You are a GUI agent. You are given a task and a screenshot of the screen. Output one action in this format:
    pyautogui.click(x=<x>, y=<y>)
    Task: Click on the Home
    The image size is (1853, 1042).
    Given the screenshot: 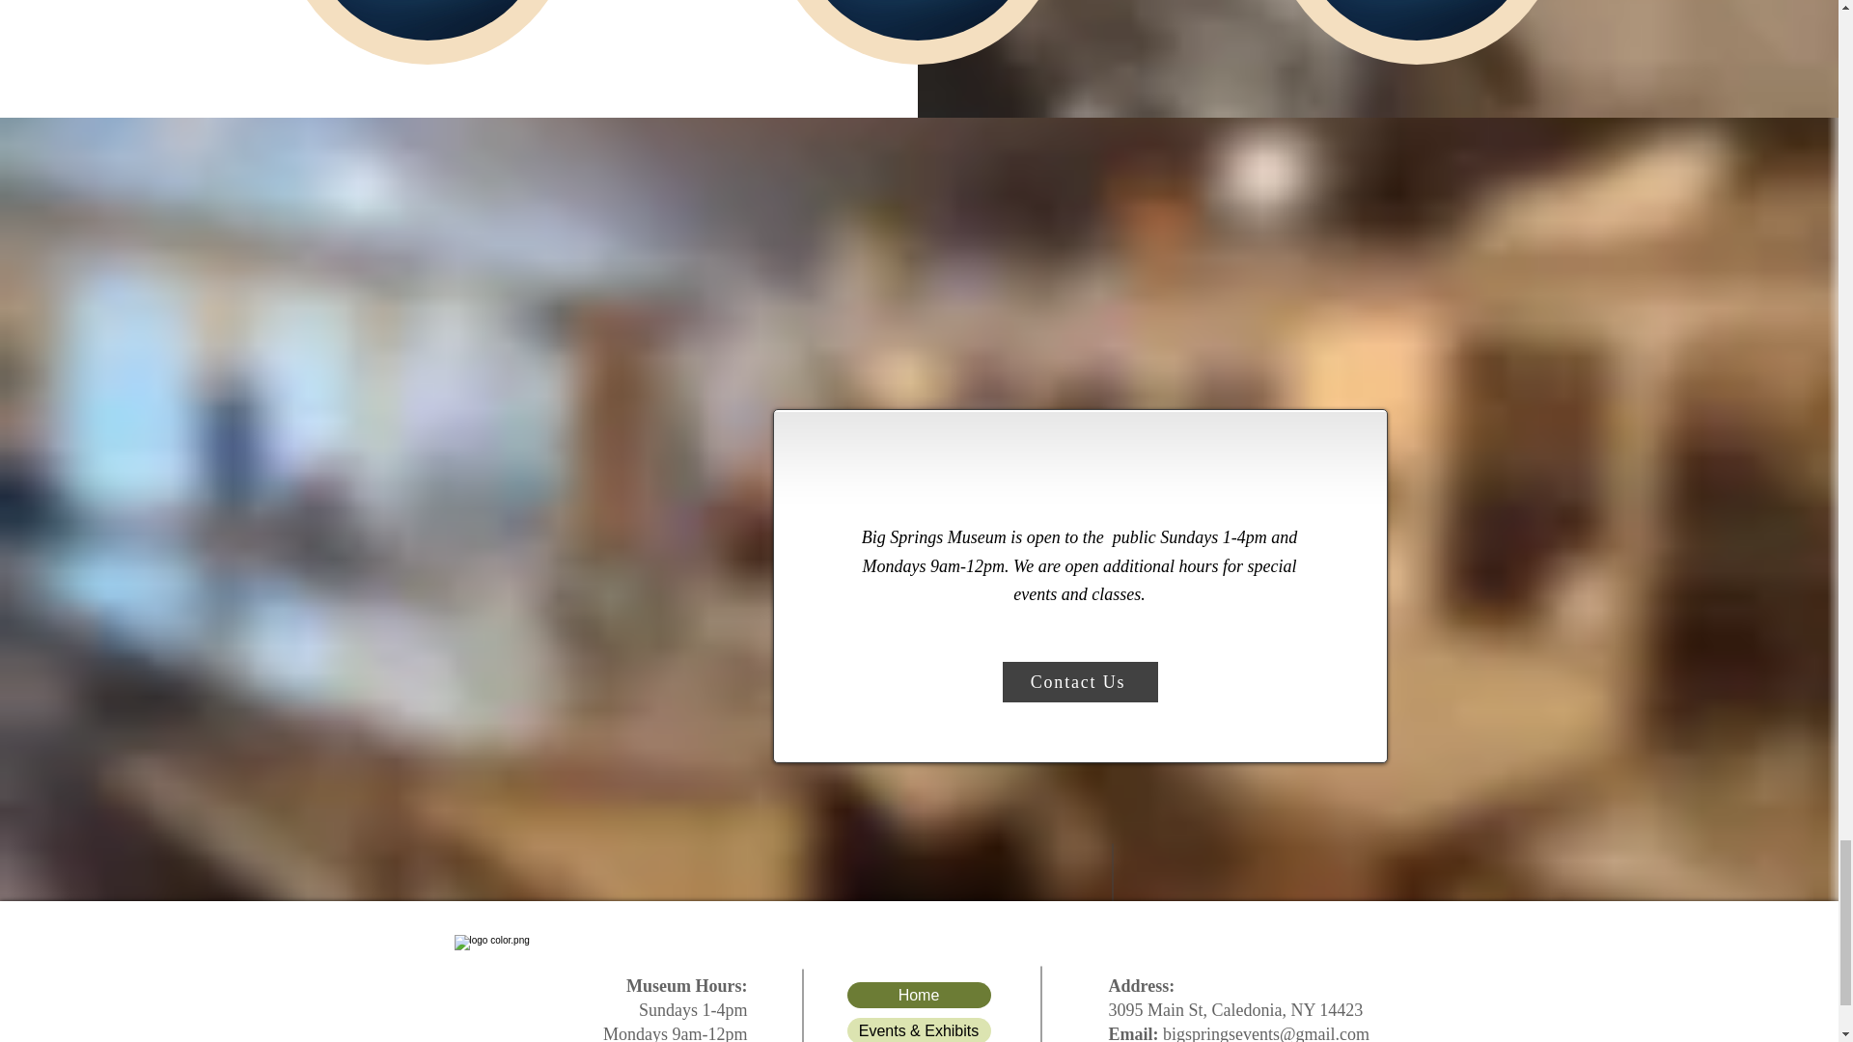 What is the action you would take?
    pyautogui.click(x=919, y=996)
    